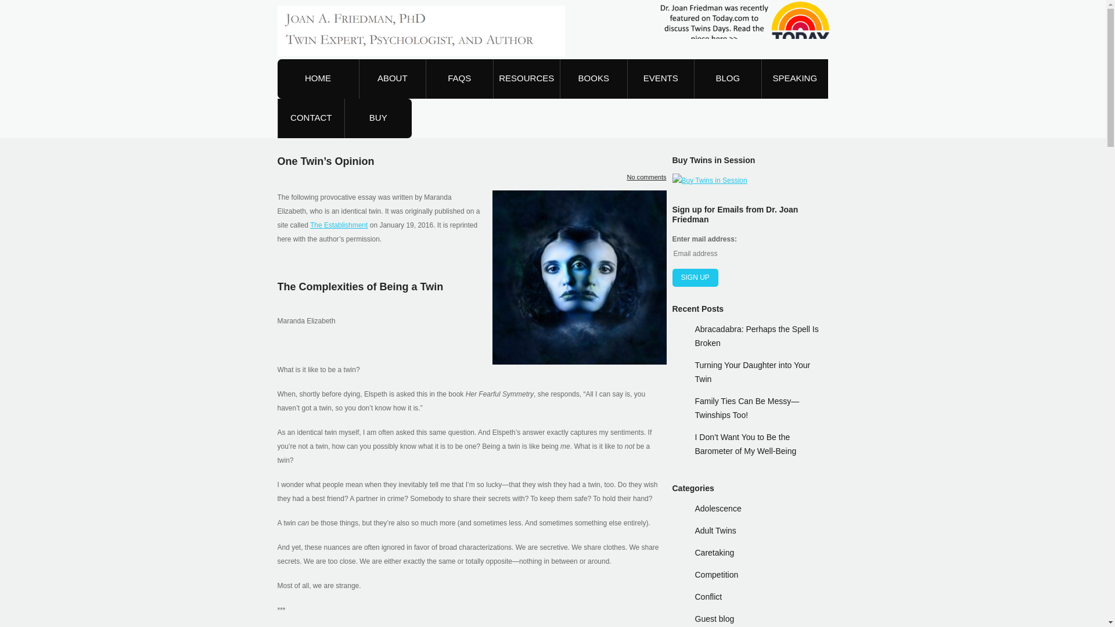  What do you see at coordinates (646, 177) in the screenshot?
I see `No comments` at bounding box center [646, 177].